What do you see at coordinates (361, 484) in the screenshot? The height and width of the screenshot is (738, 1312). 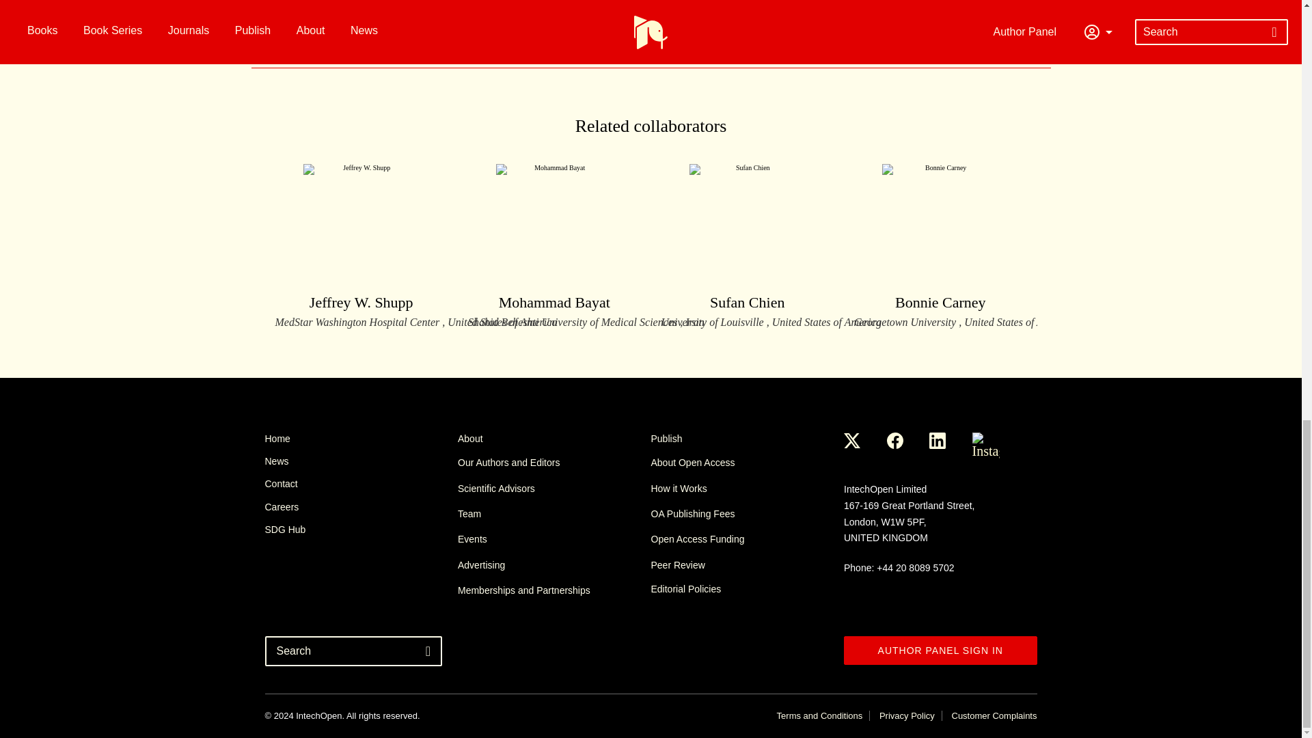 I see `Contact` at bounding box center [361, 484].